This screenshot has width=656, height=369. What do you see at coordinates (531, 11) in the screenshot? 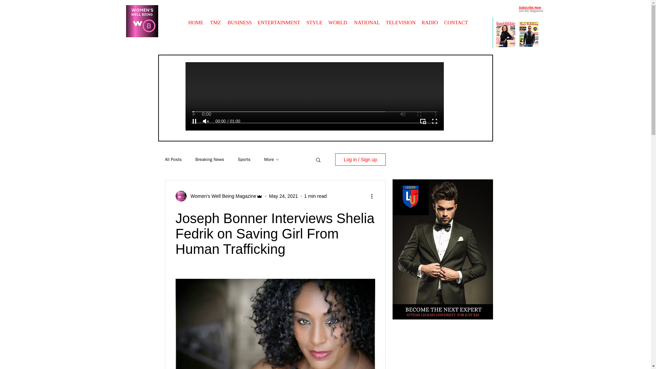
I see `Get the Magazine` at bounding box center [531, 11].